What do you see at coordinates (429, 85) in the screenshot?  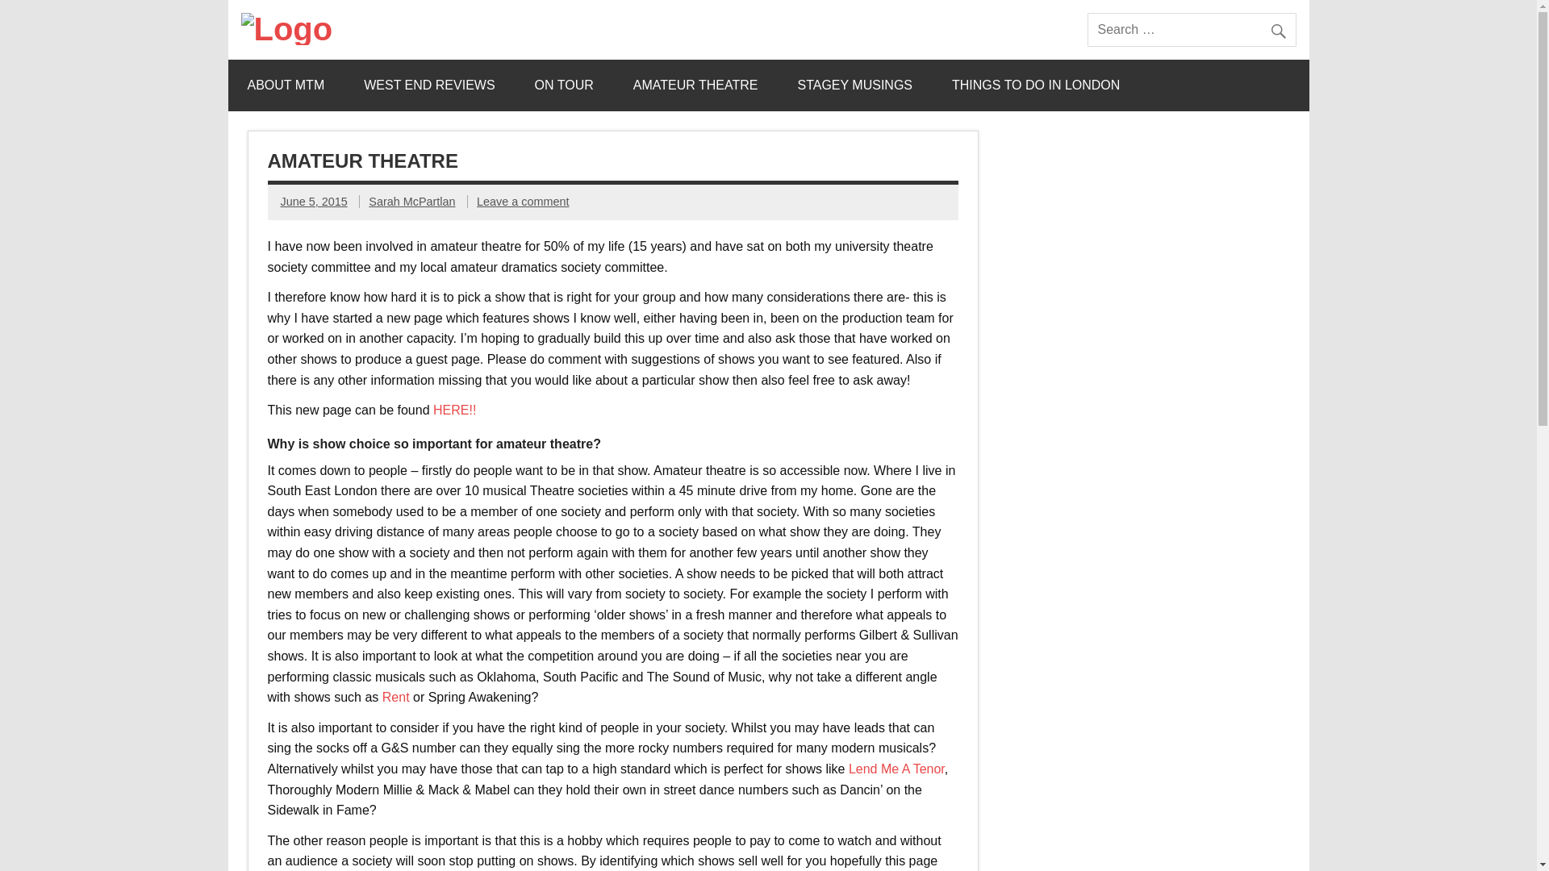 I see `WEST END REVIEWS` at bounding box center [429, 85].